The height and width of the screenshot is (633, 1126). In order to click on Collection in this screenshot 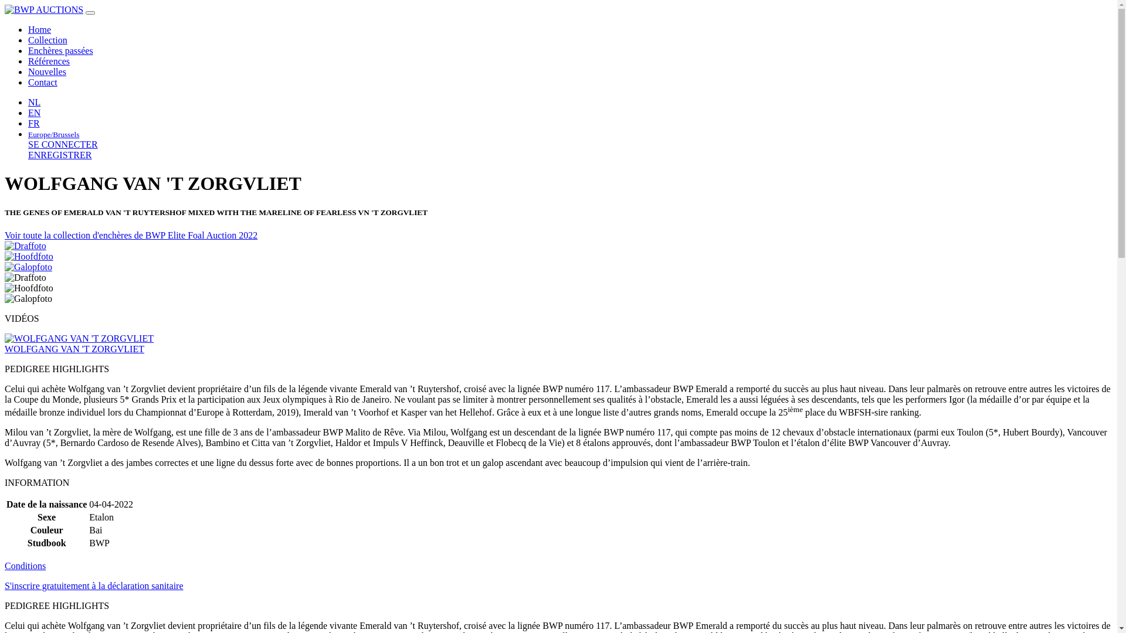, I will do `click(48, 40)`.